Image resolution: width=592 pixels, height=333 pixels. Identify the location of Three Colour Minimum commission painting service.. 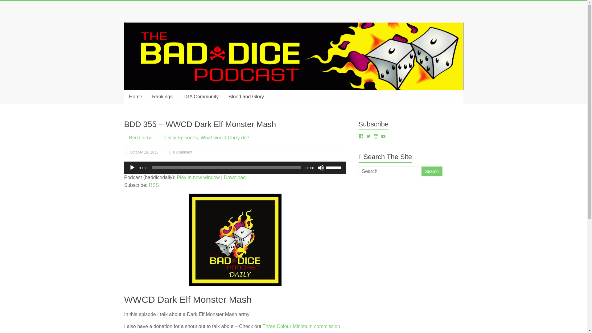
(232, 328).